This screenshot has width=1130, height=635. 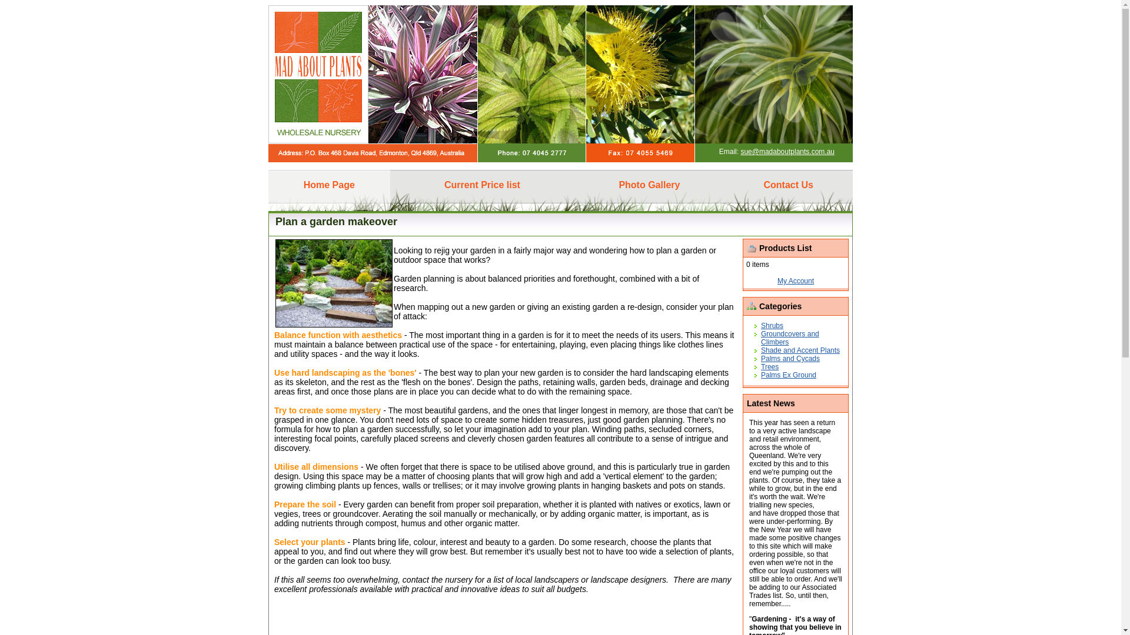 I want to click on Photo Gallery, so click(x=649, y=186).